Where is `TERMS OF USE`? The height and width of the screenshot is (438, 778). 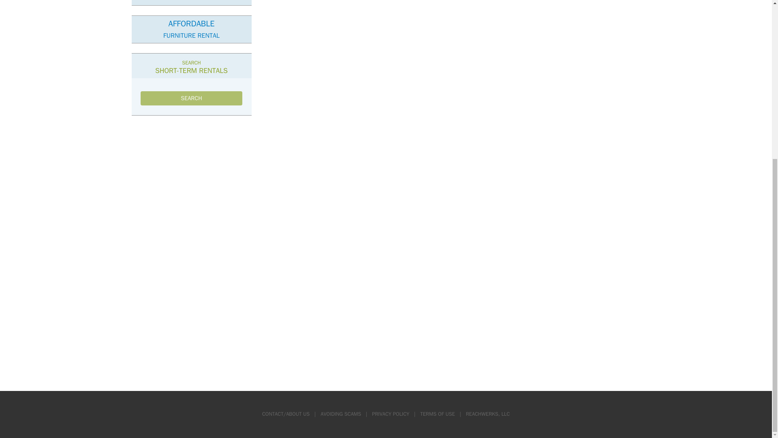 TERMS OF USE is located at coordinates (340, 414).